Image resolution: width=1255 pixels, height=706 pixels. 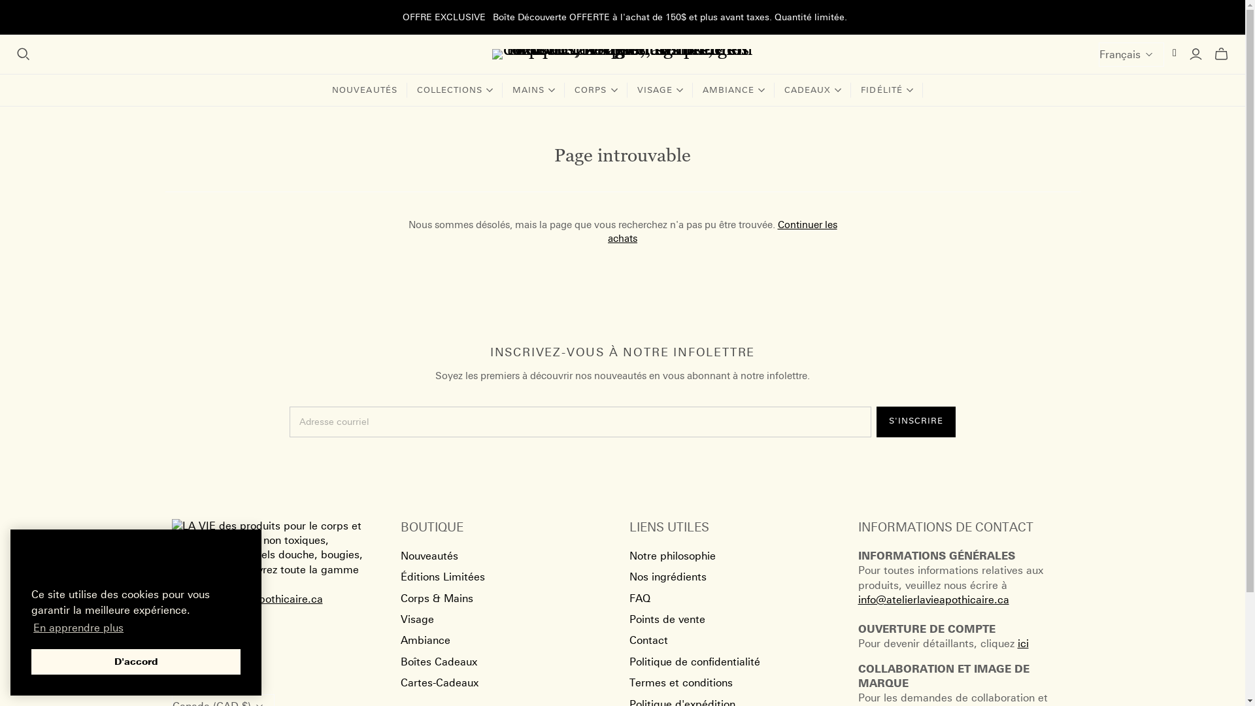 I want to click on info@atelierlavieapothicaire.ca, so click(x=933, y=607).